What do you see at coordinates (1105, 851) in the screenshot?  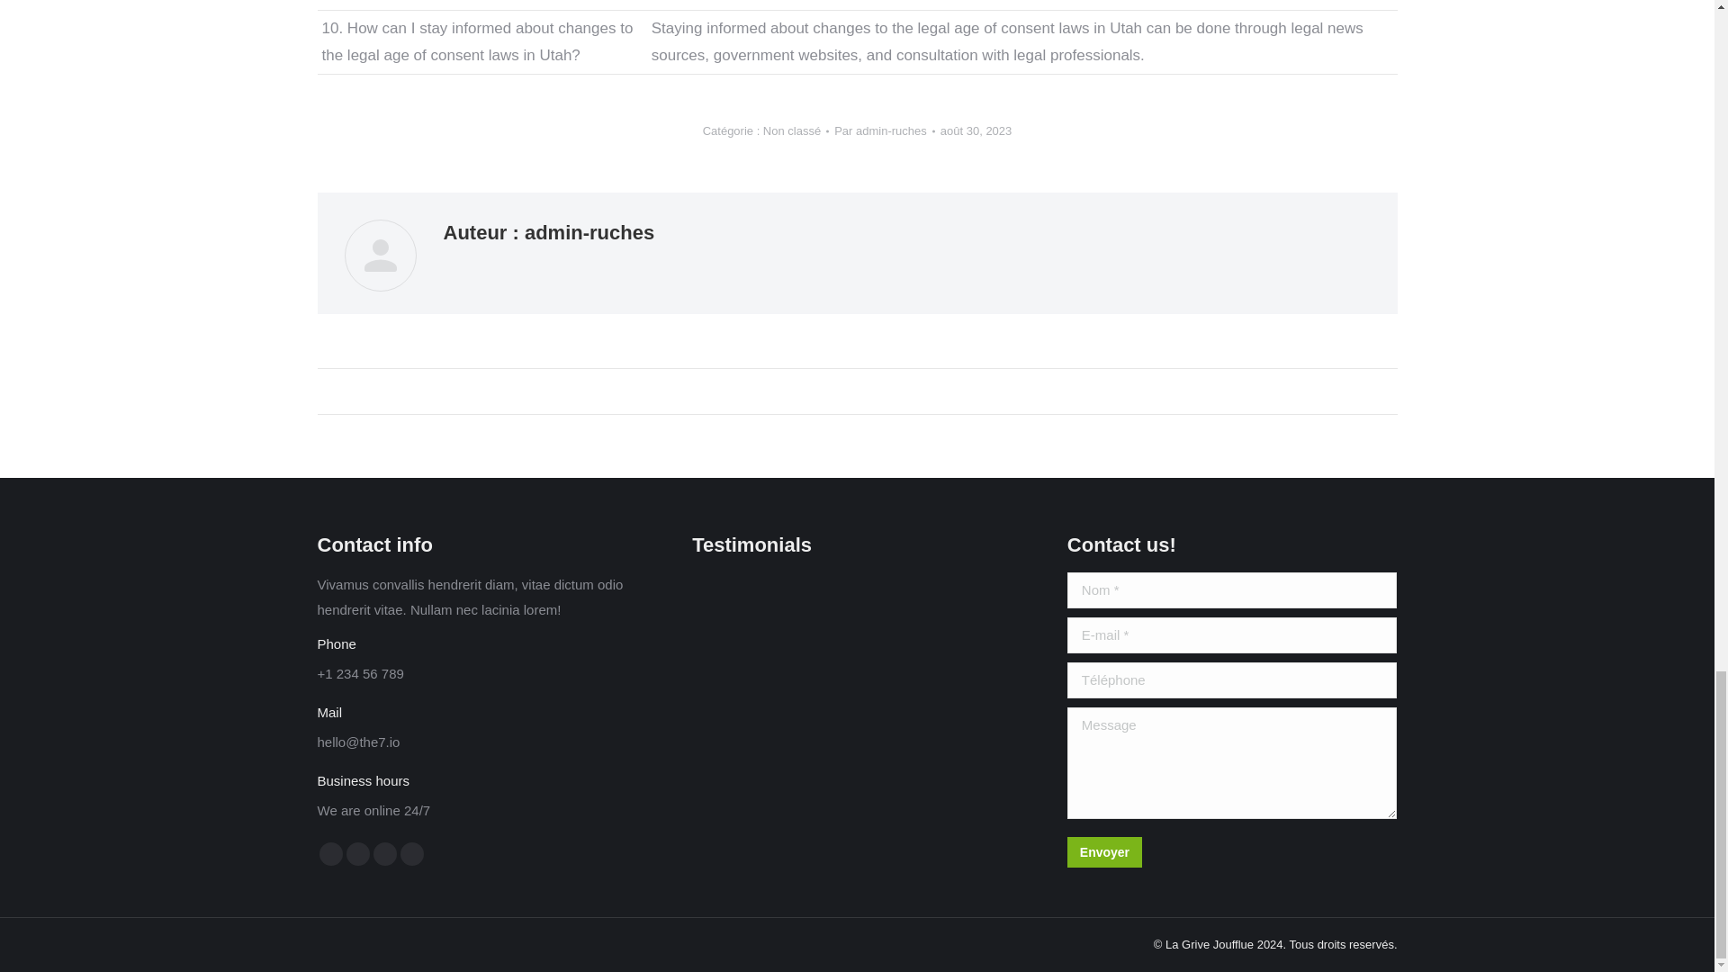 I see `Envoyer` at bounding box center [1105, 851].